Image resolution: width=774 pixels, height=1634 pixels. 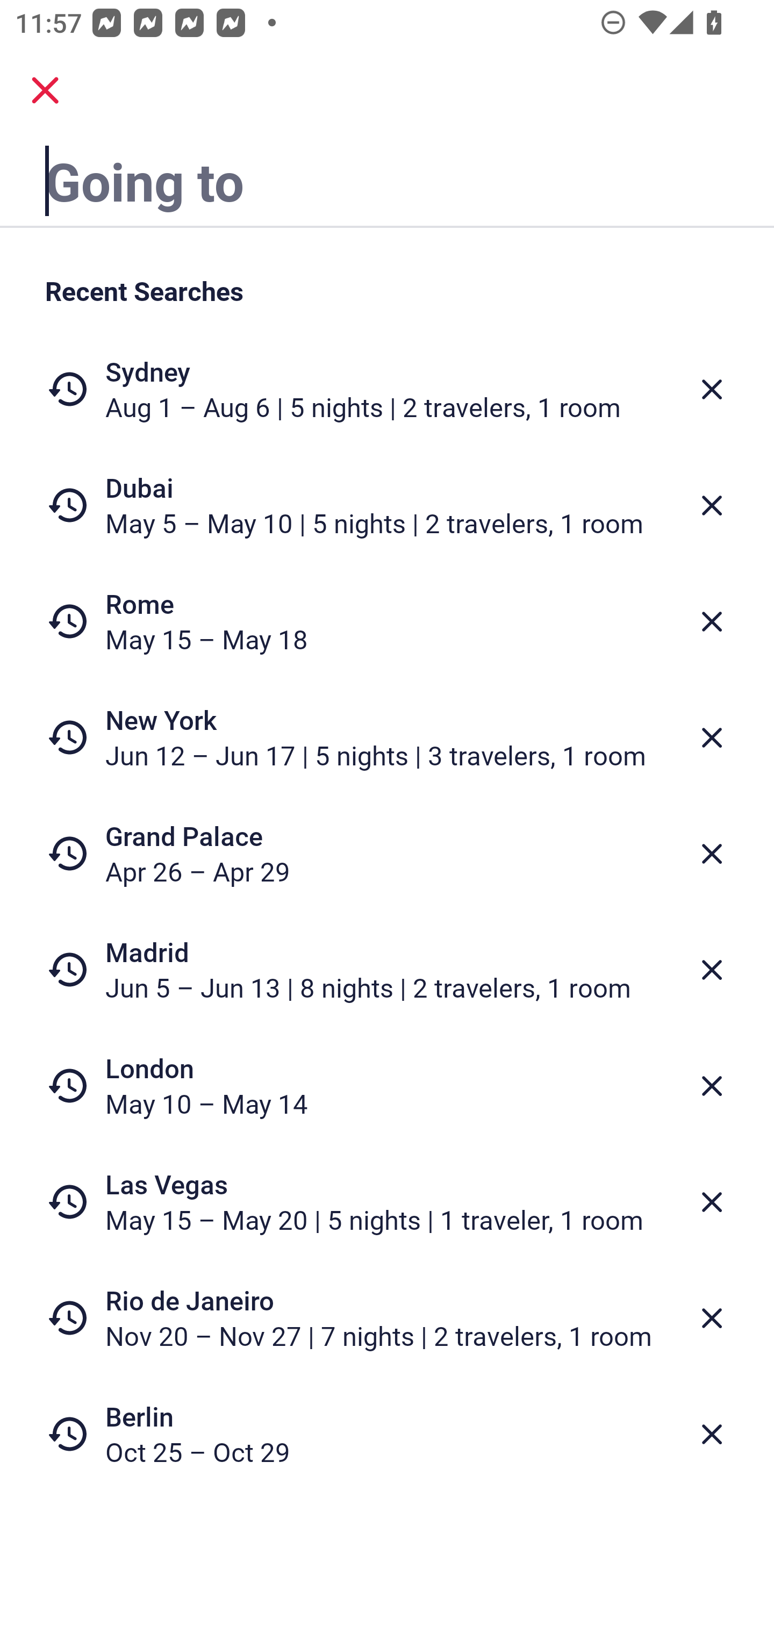 I want to click on London May 10 – May 14, so click(x=387, y=1086).